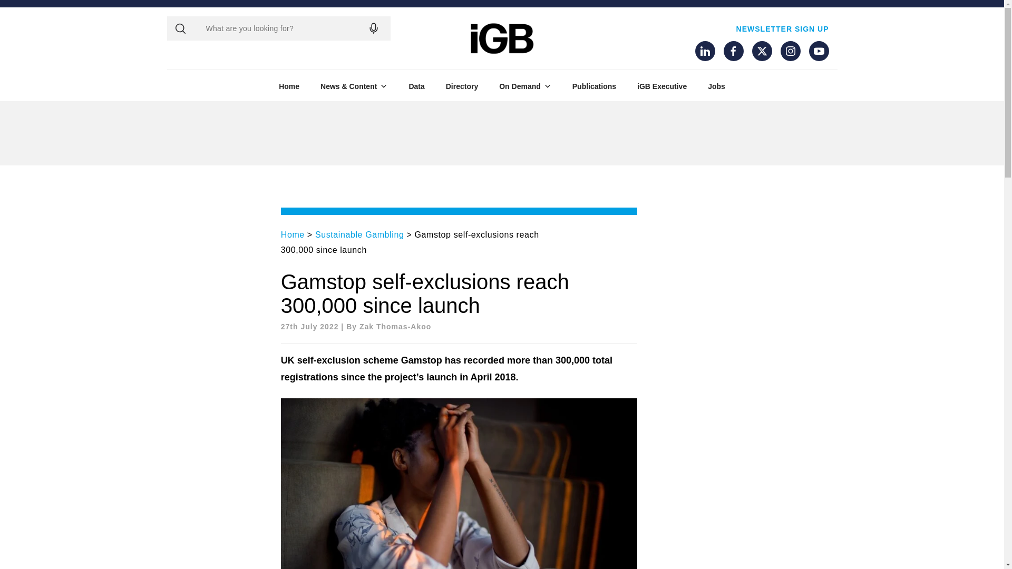 This screenshot has height=569, width=1012. Describe the element at coordinates (733, 51) in the screenshot. I see `Facebook` at that location.